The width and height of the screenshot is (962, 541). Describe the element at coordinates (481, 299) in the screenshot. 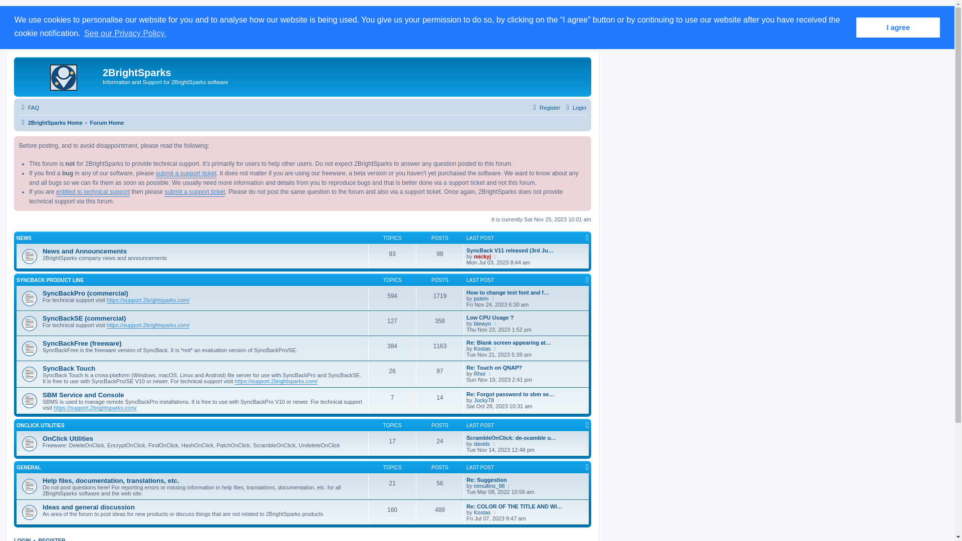

I see `pstein` at that location.